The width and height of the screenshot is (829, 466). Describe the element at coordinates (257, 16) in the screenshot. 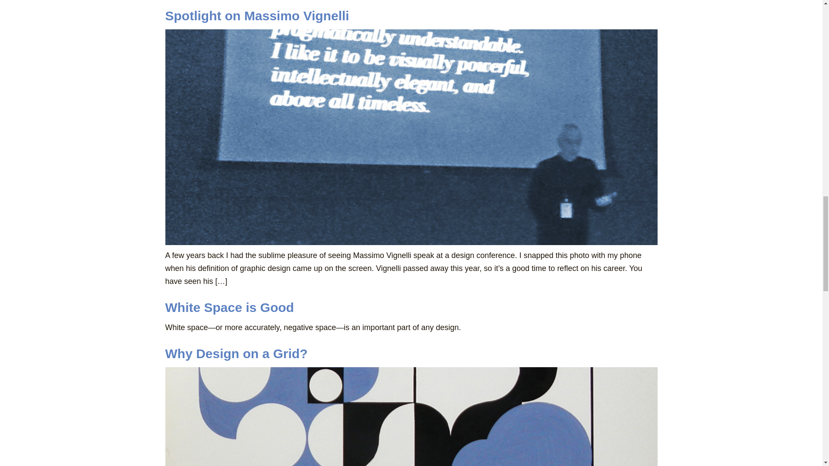

I see `Spotlight on Massimo Vignelli` at that location.